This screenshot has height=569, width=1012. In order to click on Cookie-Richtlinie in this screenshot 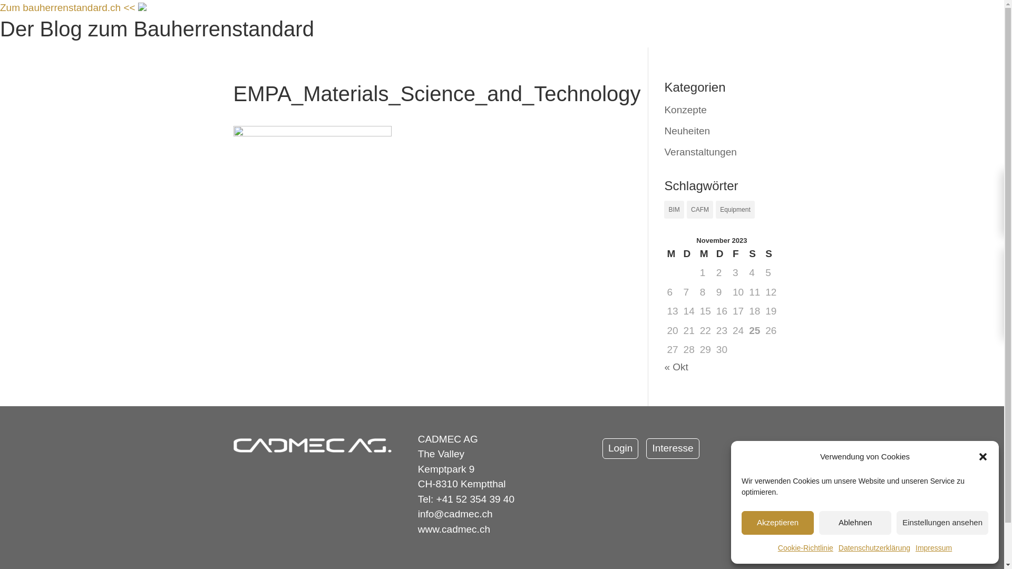, I will do `click(805, 548)`.